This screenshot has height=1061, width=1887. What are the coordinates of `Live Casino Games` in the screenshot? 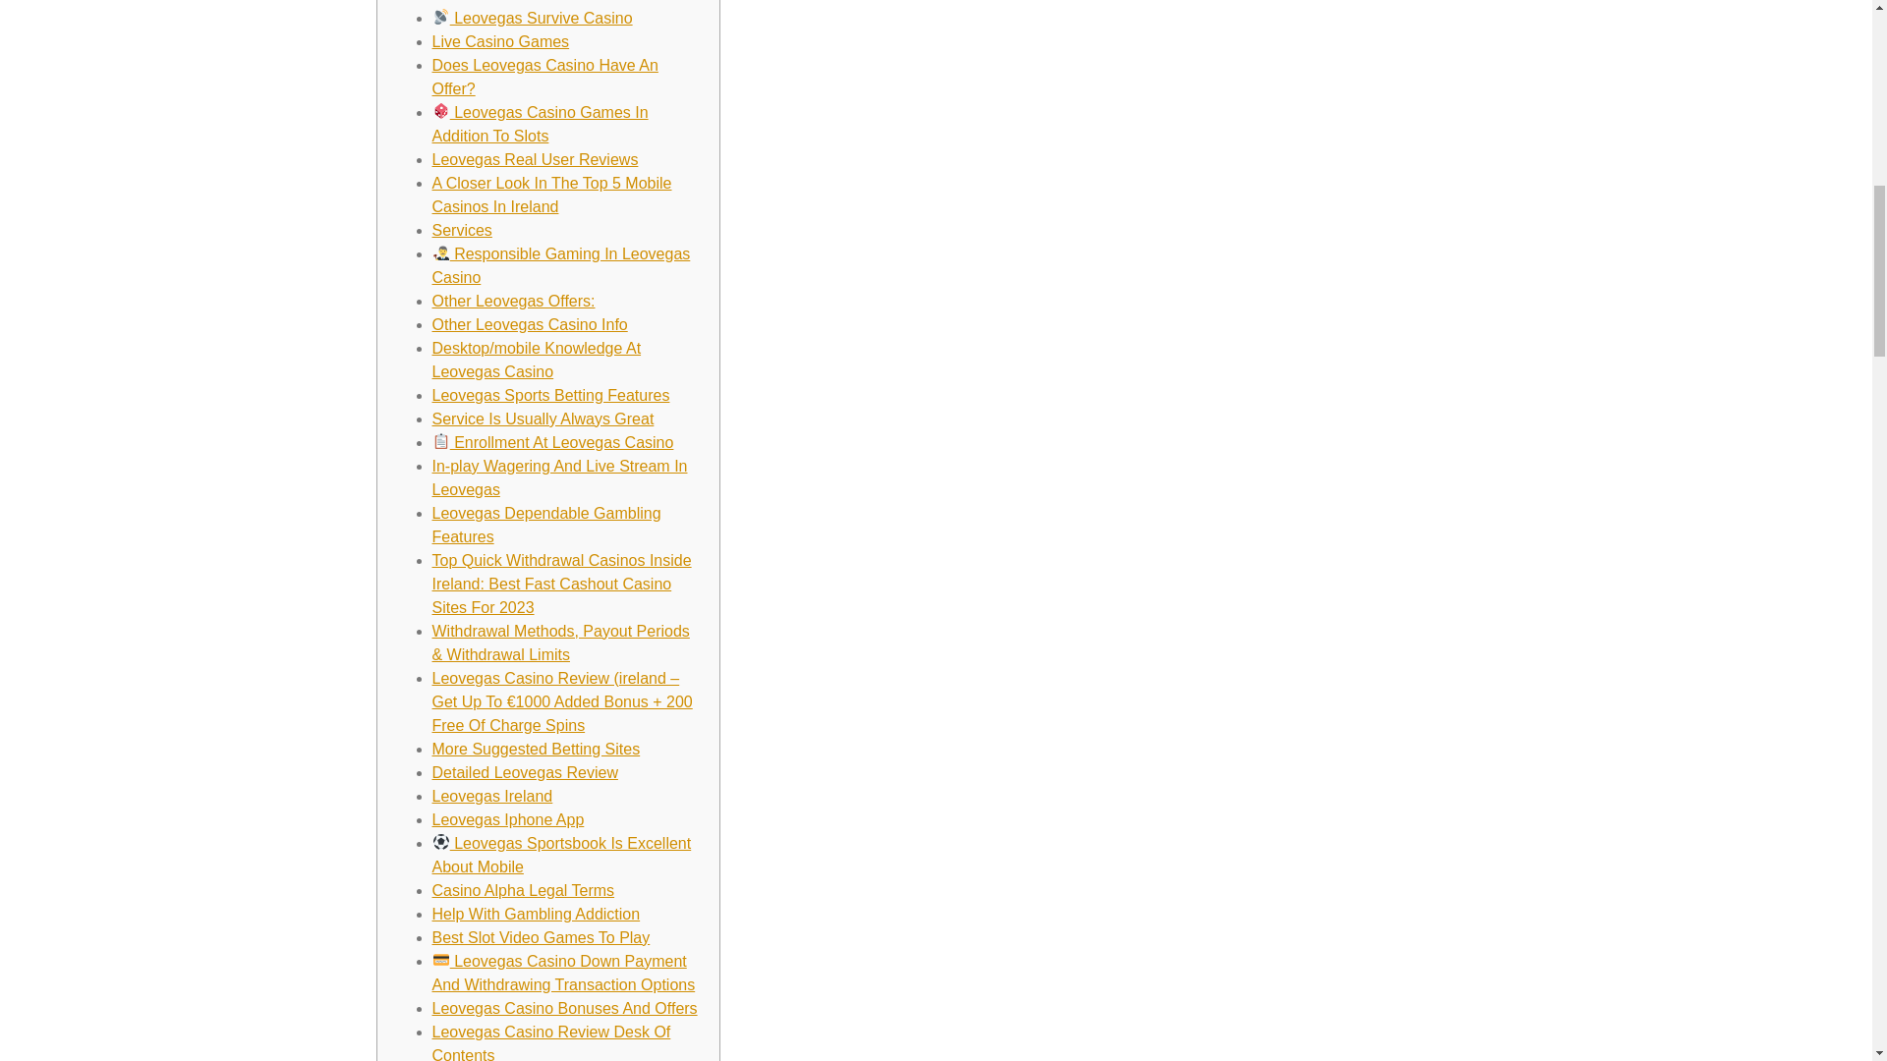 It's located at (500, 41).